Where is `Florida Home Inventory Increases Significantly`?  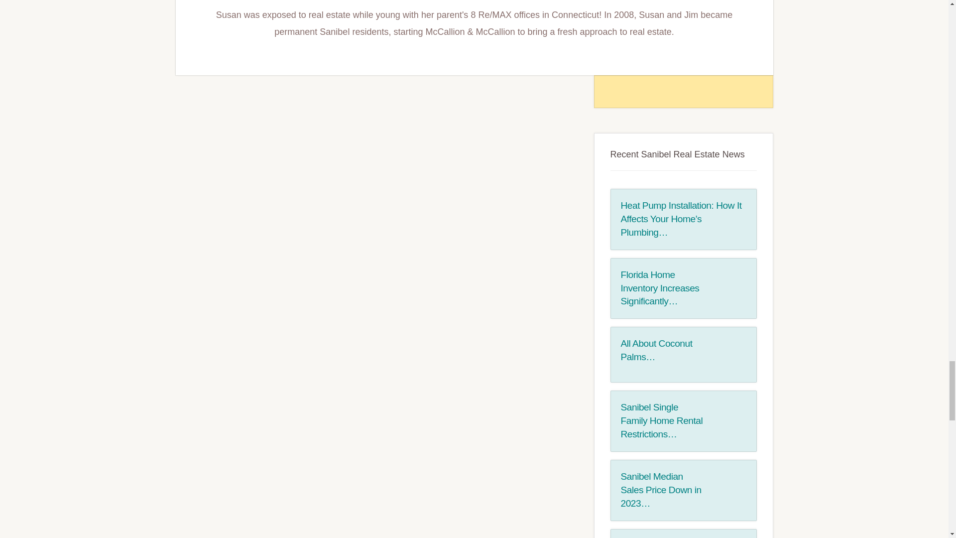
Florida Home Inventory Increases Significantly is located at coordinates (728, 286).